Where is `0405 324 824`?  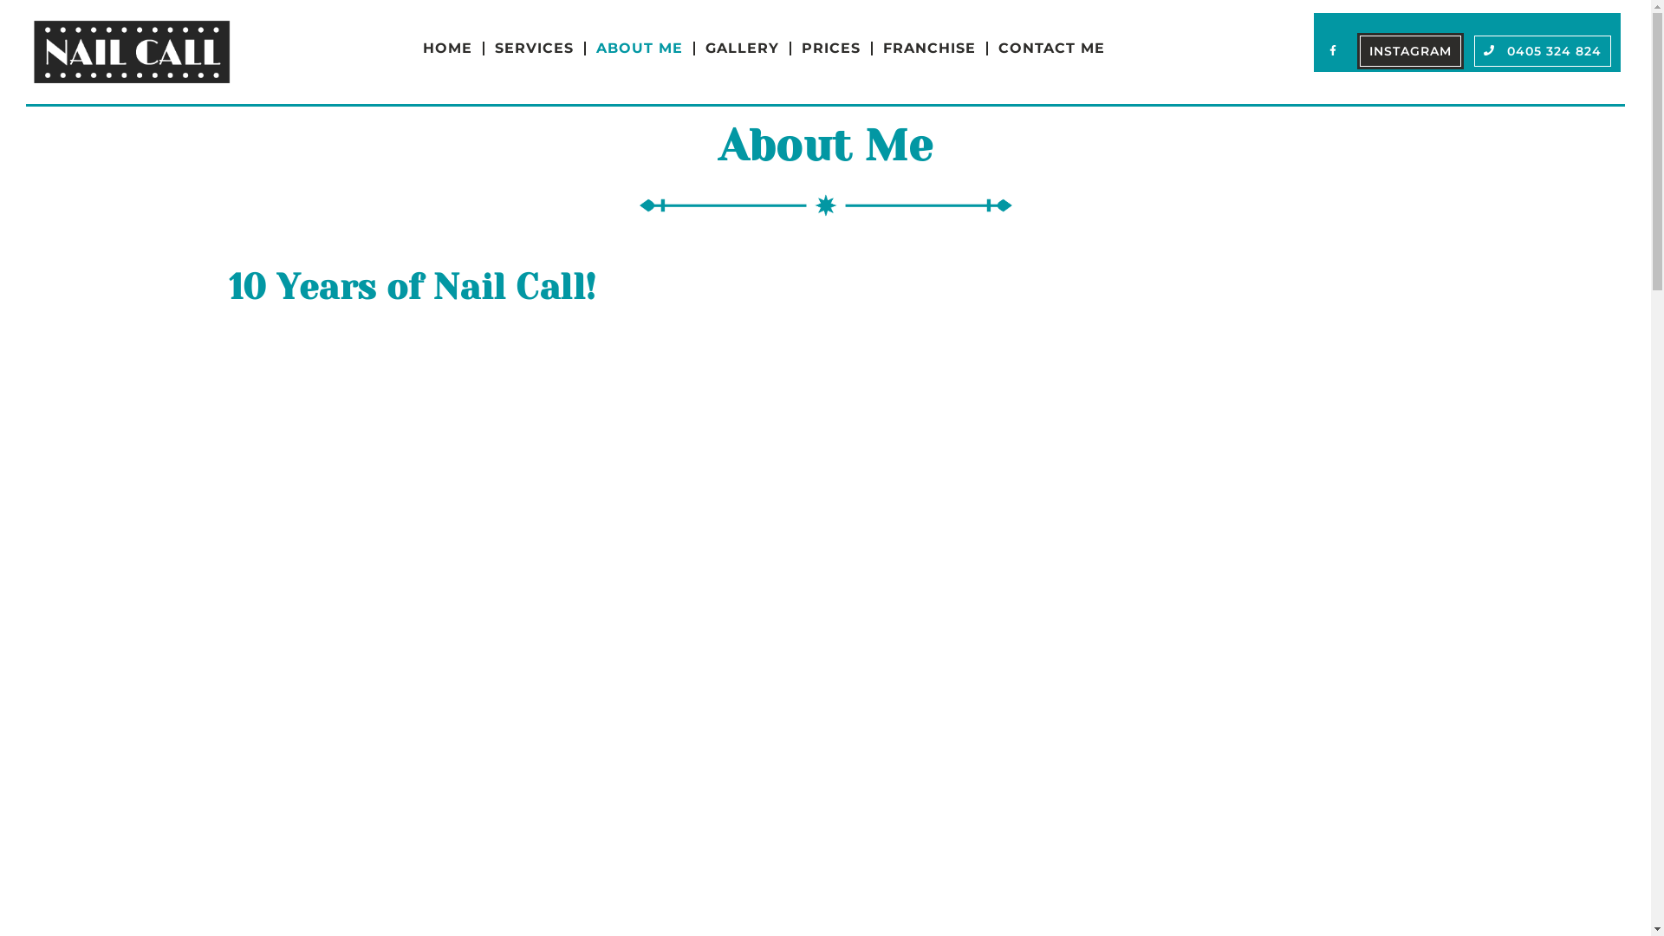 0405 324 824 is located at coordinates (1543, 51).